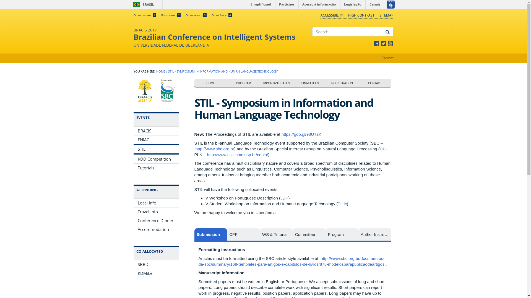  Describe the element at coordinates (342, 83) in the screenshot. I see `REGISTRATION` at that location.